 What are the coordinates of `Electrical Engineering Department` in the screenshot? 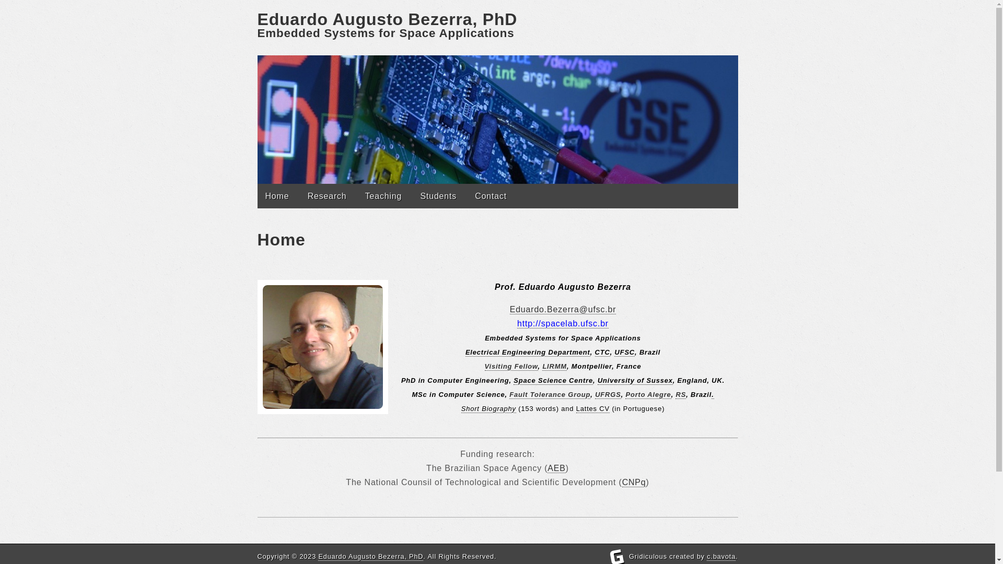 It's located at (528, 352).